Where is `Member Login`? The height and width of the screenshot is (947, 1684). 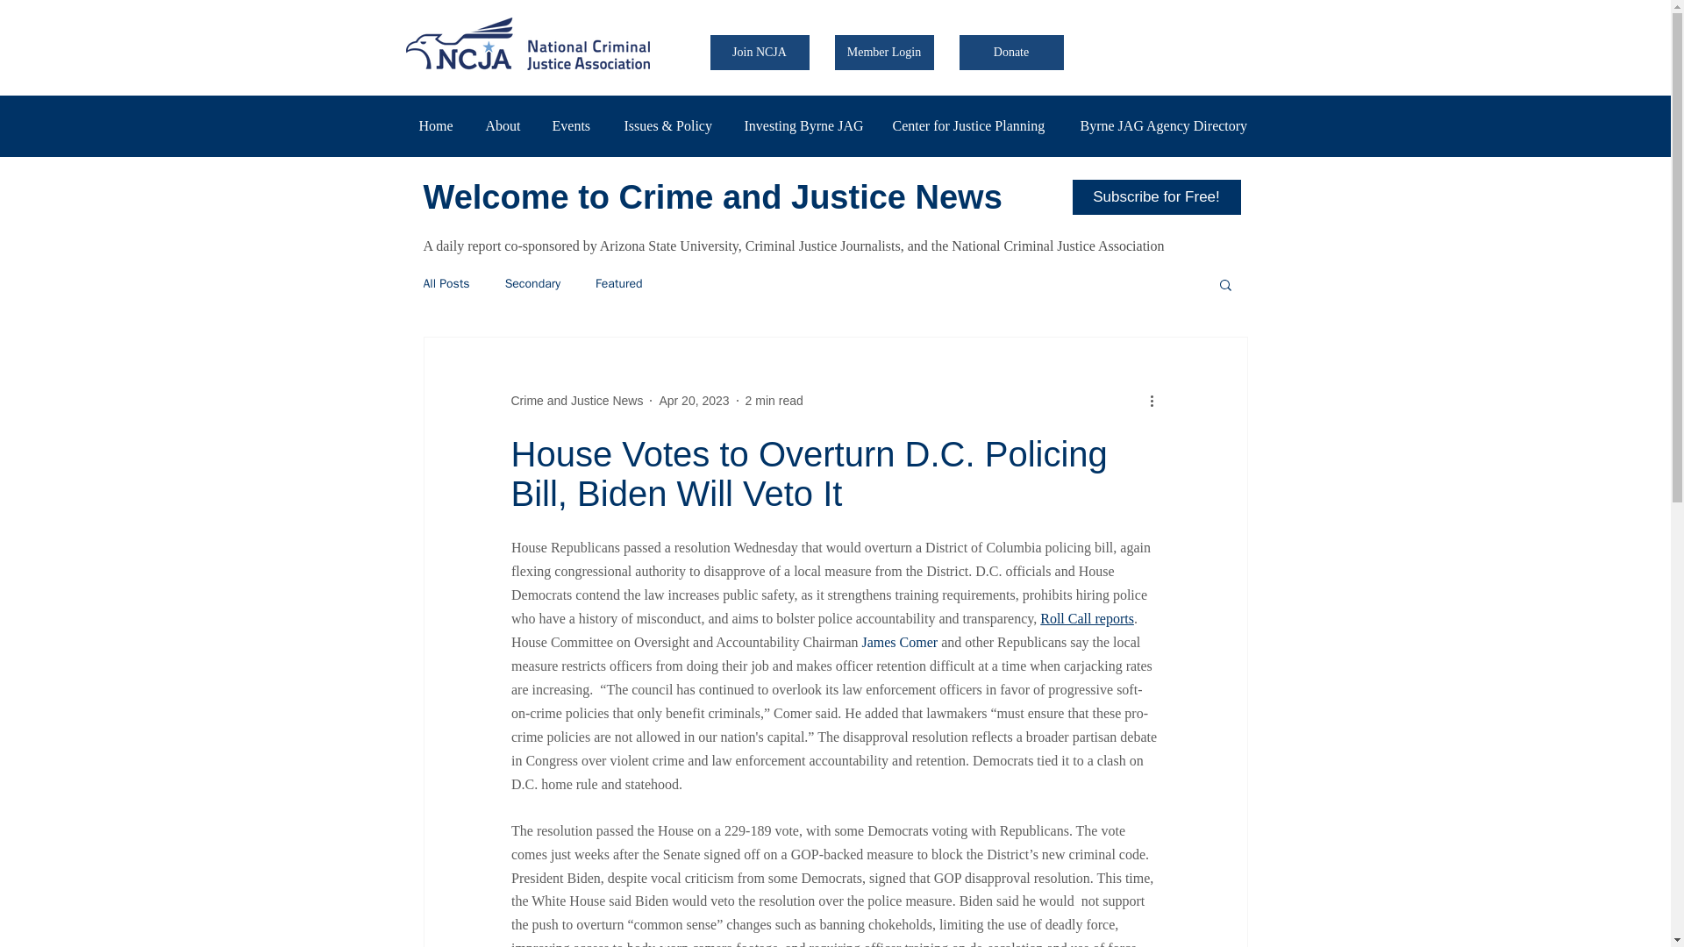 Member Login is located at coordinates (884, 52).